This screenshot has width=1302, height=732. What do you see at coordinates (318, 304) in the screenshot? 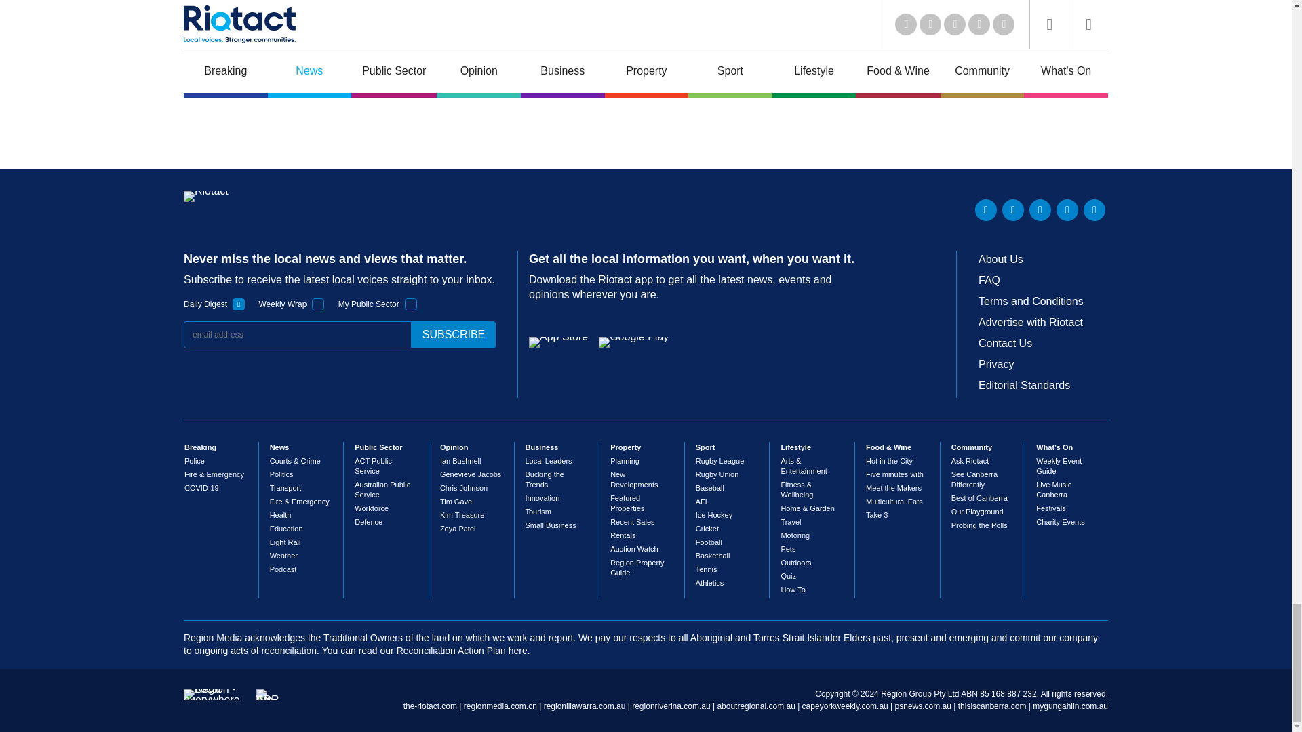
I see `1` at bounding box center [318, 304].